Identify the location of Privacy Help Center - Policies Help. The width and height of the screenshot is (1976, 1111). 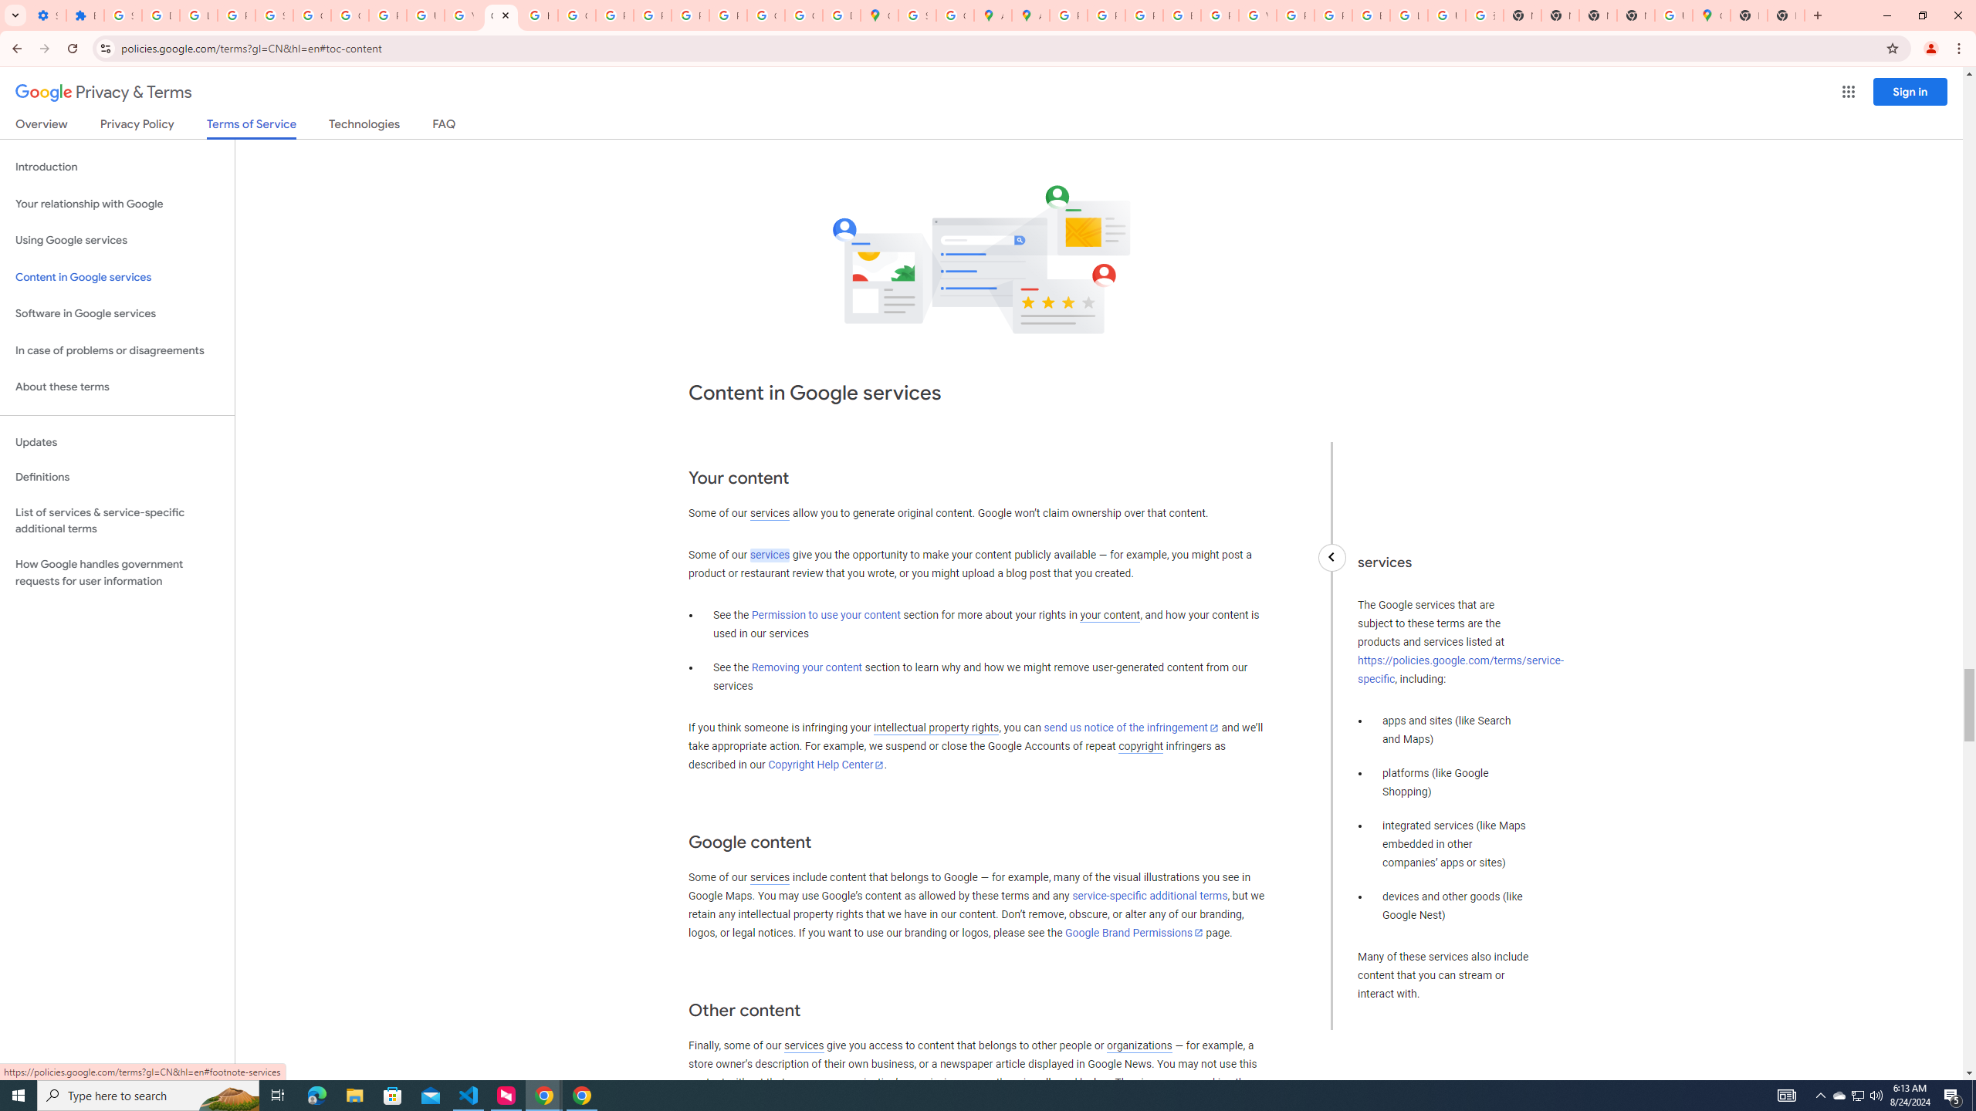
(1106, 15).